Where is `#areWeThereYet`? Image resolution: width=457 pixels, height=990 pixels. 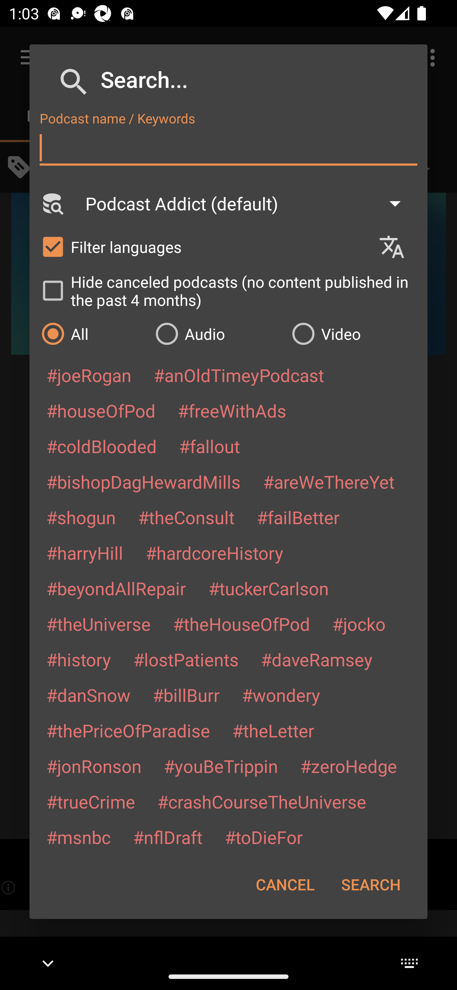 #areWeThereYet is located at coordinates (329, 481).